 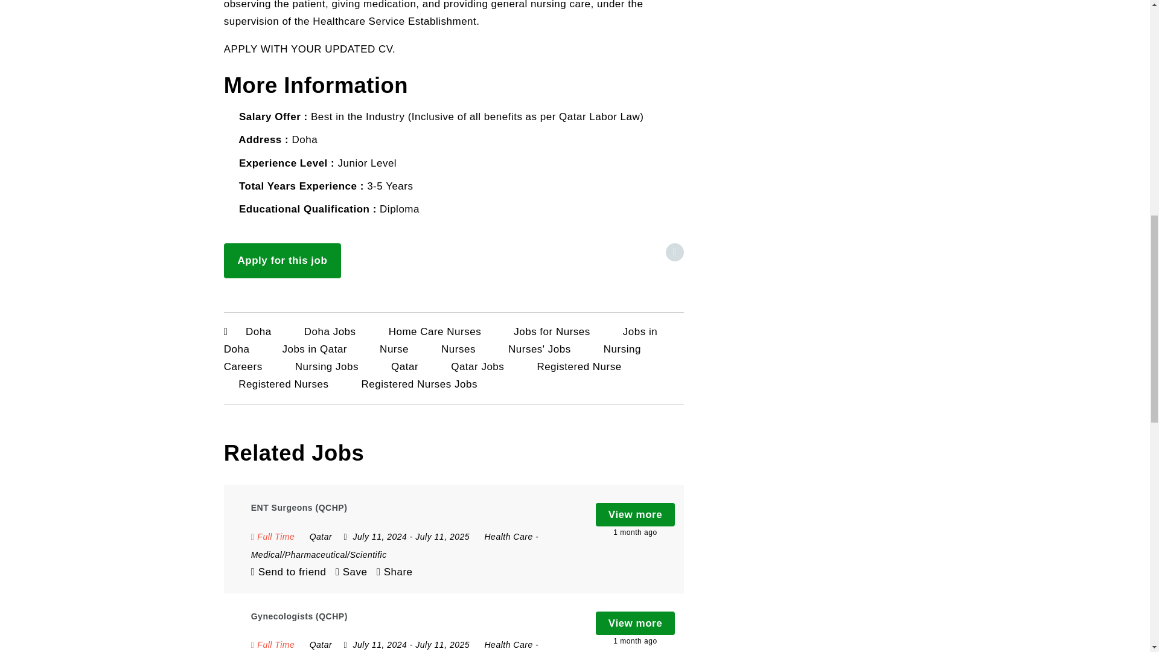 What do you see at coordinates (432, 357) in the screenshot?
I see `Nursing Careers` at bounding box center [432, 357].